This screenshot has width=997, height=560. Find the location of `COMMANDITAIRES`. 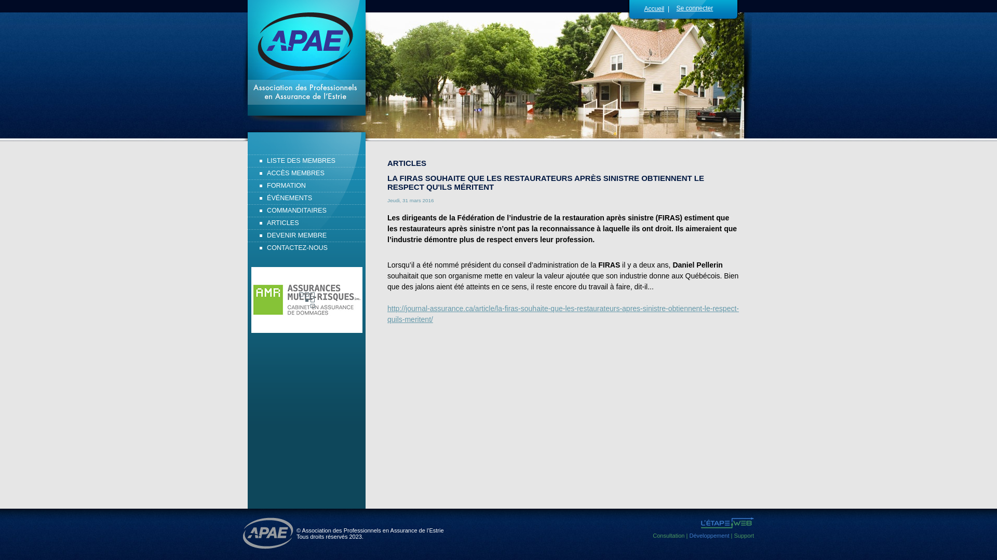

COMMANDITAIRES is located at coordinates (306, 211).